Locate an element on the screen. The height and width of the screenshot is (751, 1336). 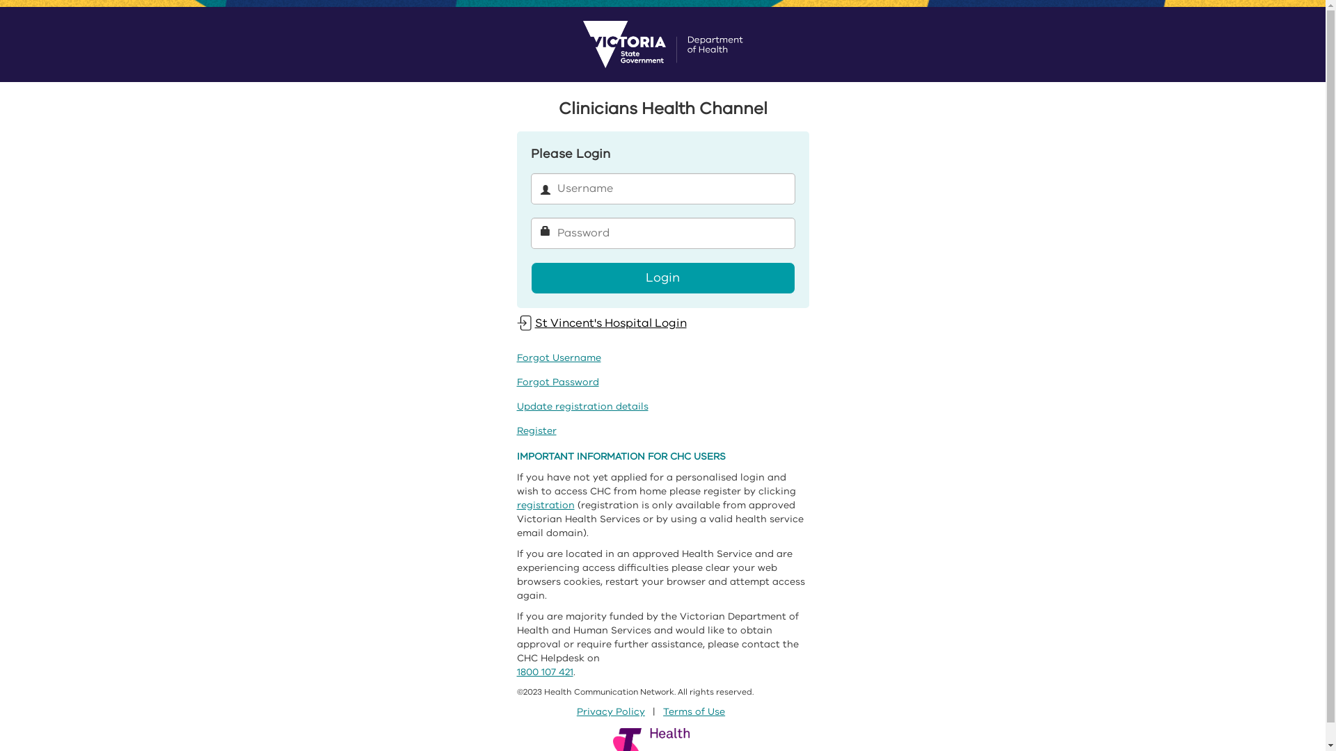
1800 107 421 is located at coordinates (544, 672).